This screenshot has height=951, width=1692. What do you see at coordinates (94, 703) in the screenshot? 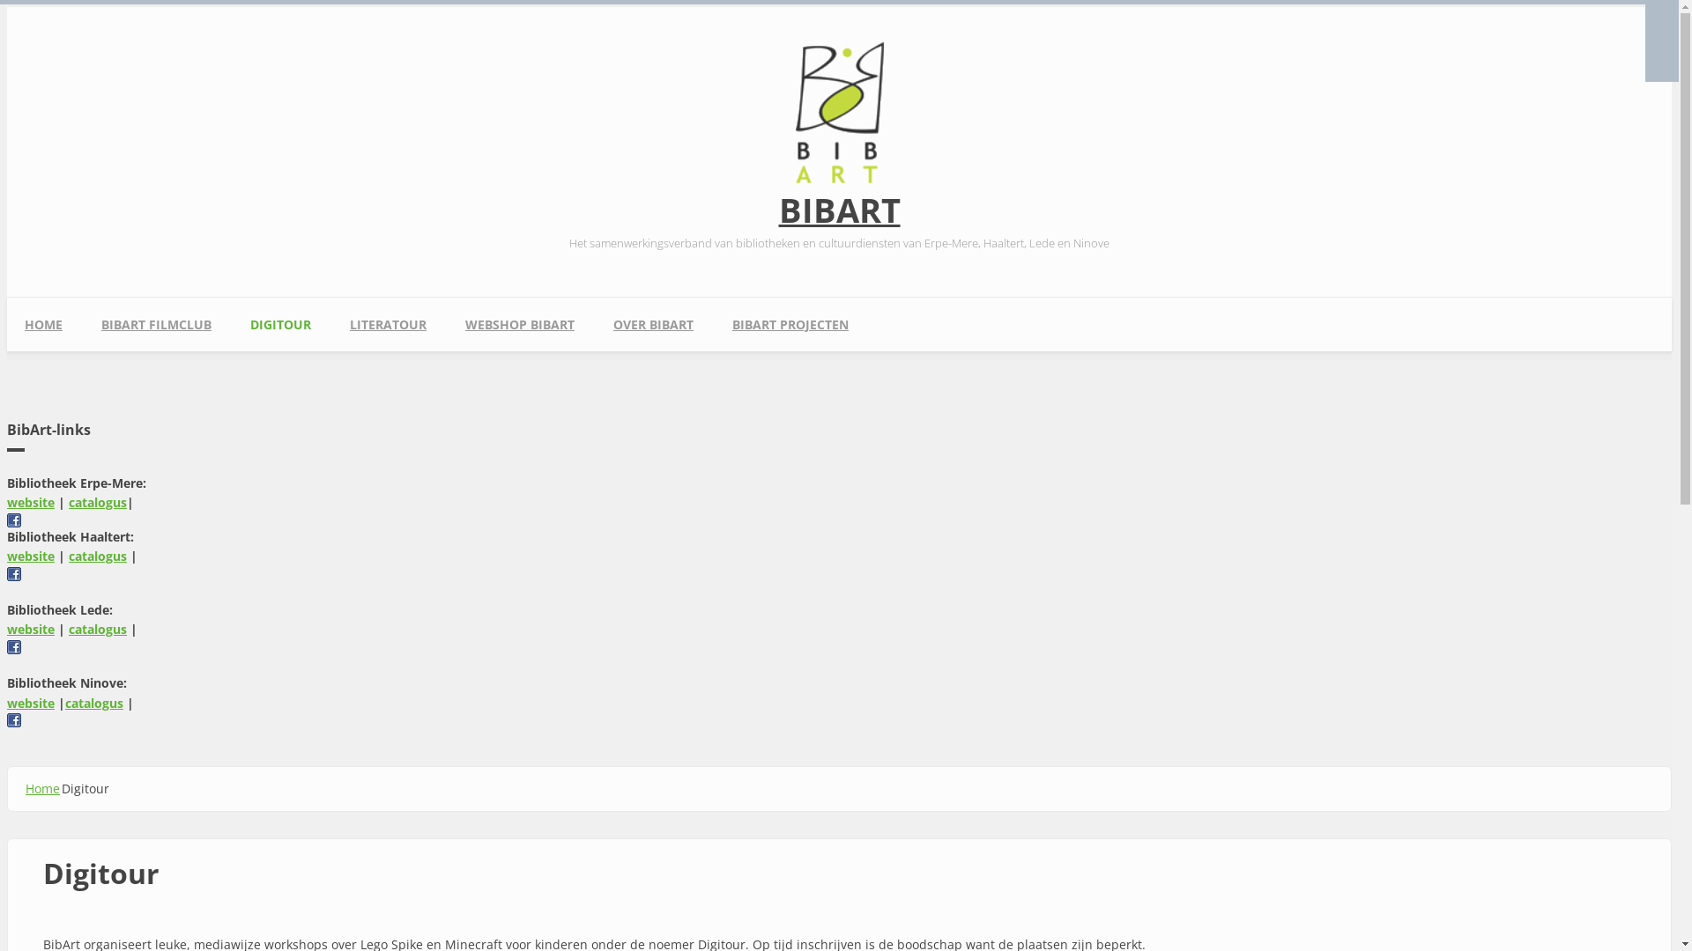
I see `catalogus` at bounding box center [94, 703].